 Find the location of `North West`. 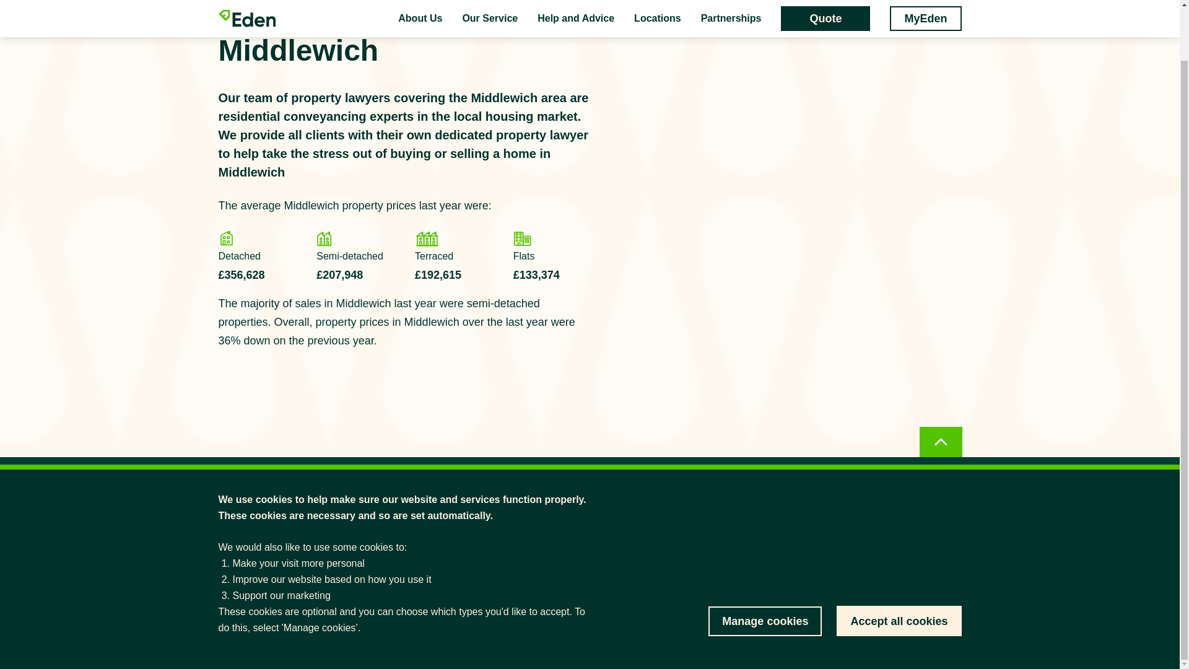

North West is located at coordinates (302, 7).